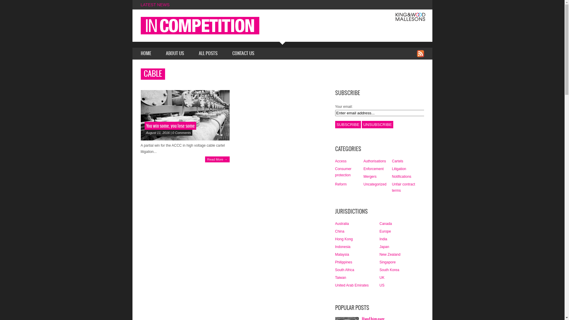 This screenshot has width=569, height=320. Describe the element at coordinates (388, 262) in the screenshot. I see `Singapore` at that location.